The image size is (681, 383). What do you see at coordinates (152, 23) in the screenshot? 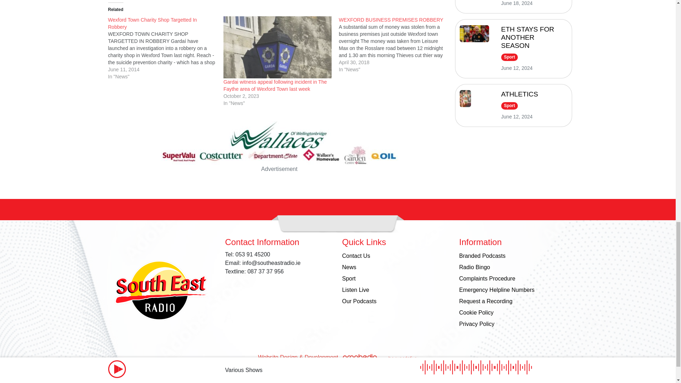
I see `Wexford Town Charity Shop Targetted In Robbery` at bounding box center [152, 23].